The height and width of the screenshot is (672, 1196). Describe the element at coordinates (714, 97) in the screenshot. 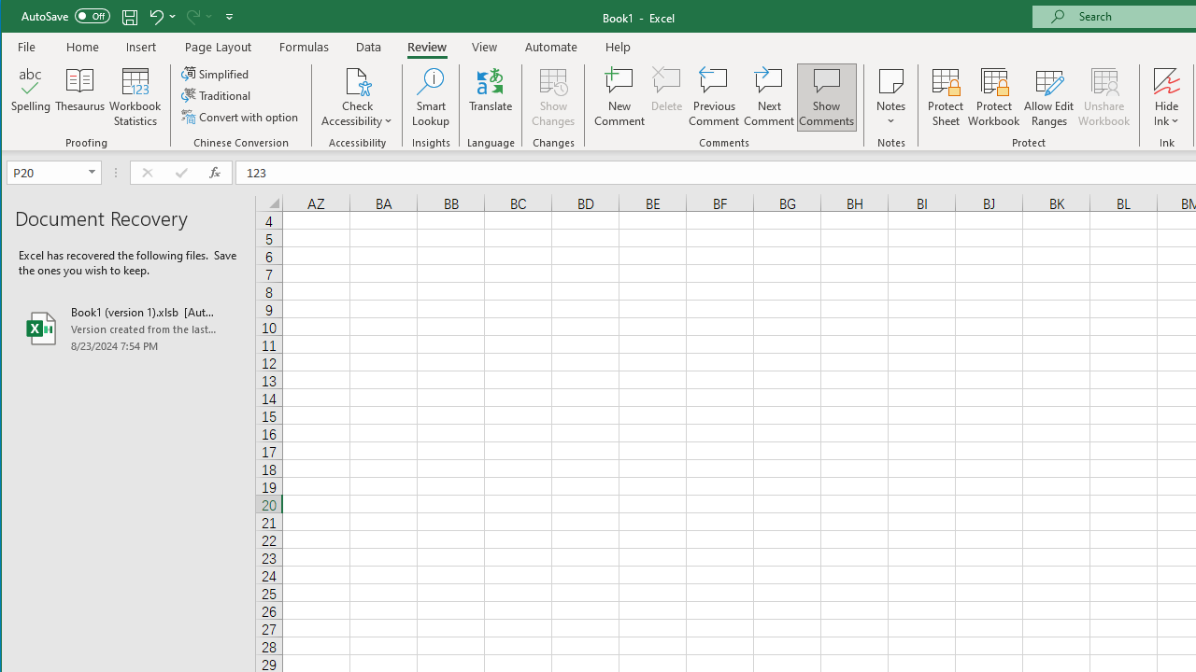

I see `Previous Comment` at that location.